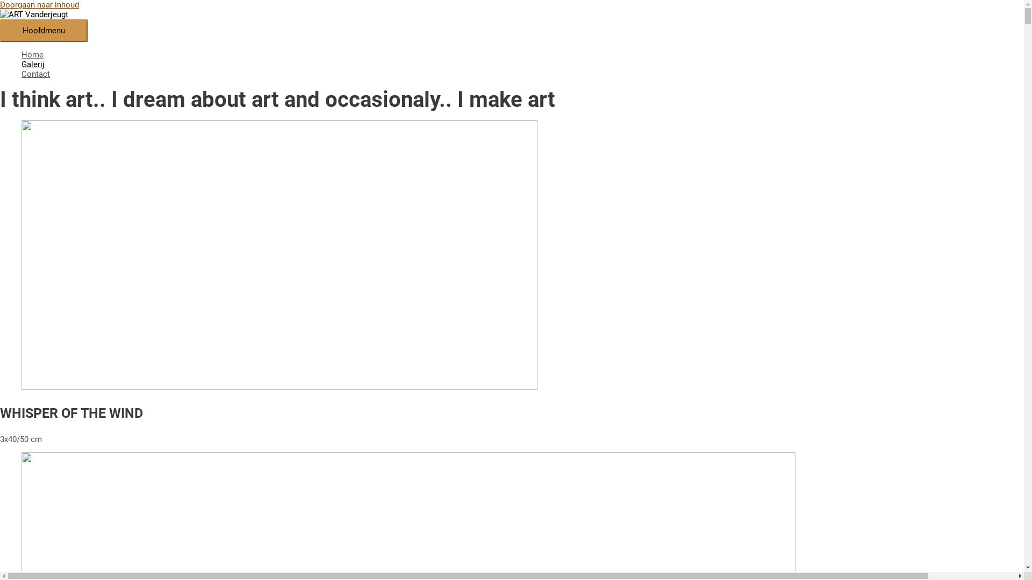 The height and width of the screenshot is (580, 1032). Describe the element at coordinates (344, 55) in the screenshot. I see `Home` at that location.